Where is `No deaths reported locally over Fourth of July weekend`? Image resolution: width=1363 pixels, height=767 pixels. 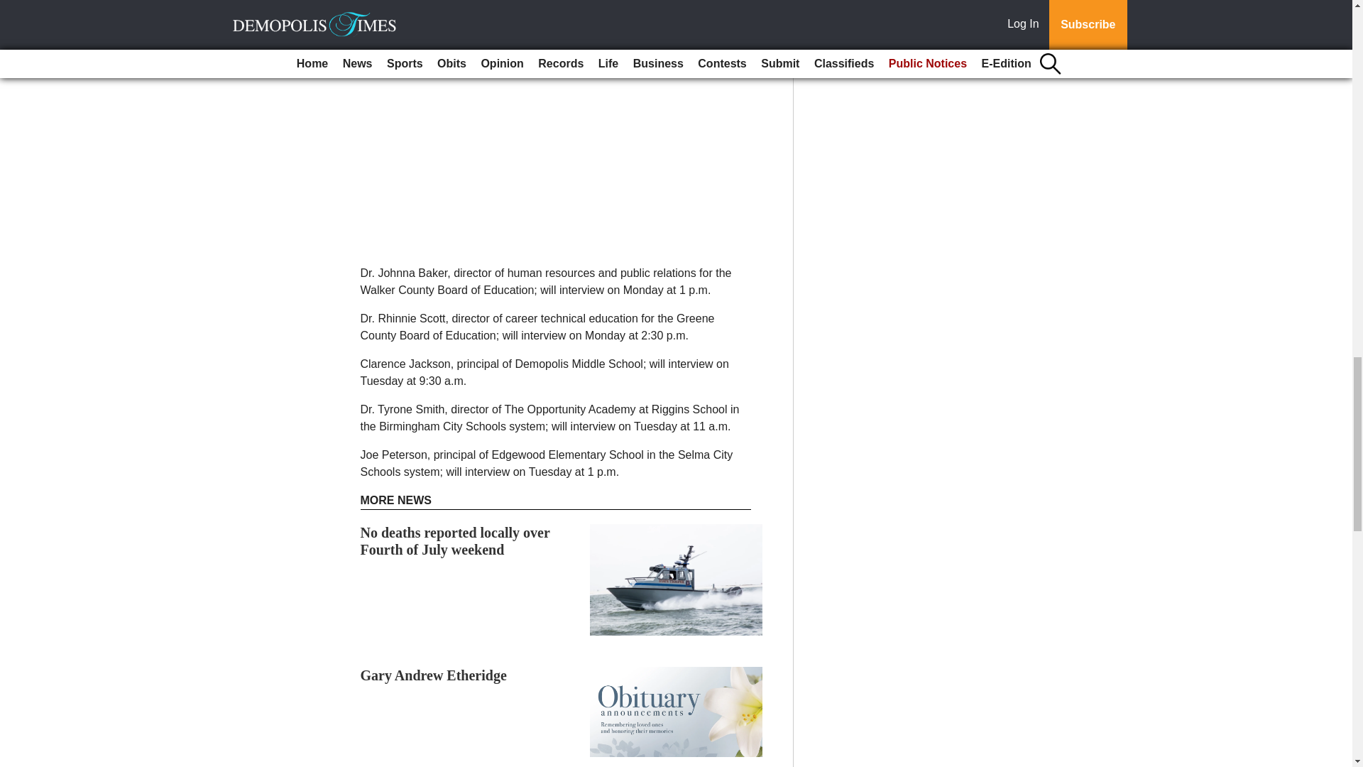
No deaths reported locally over Fourth of July weekend is located at coordinates (456, 541).